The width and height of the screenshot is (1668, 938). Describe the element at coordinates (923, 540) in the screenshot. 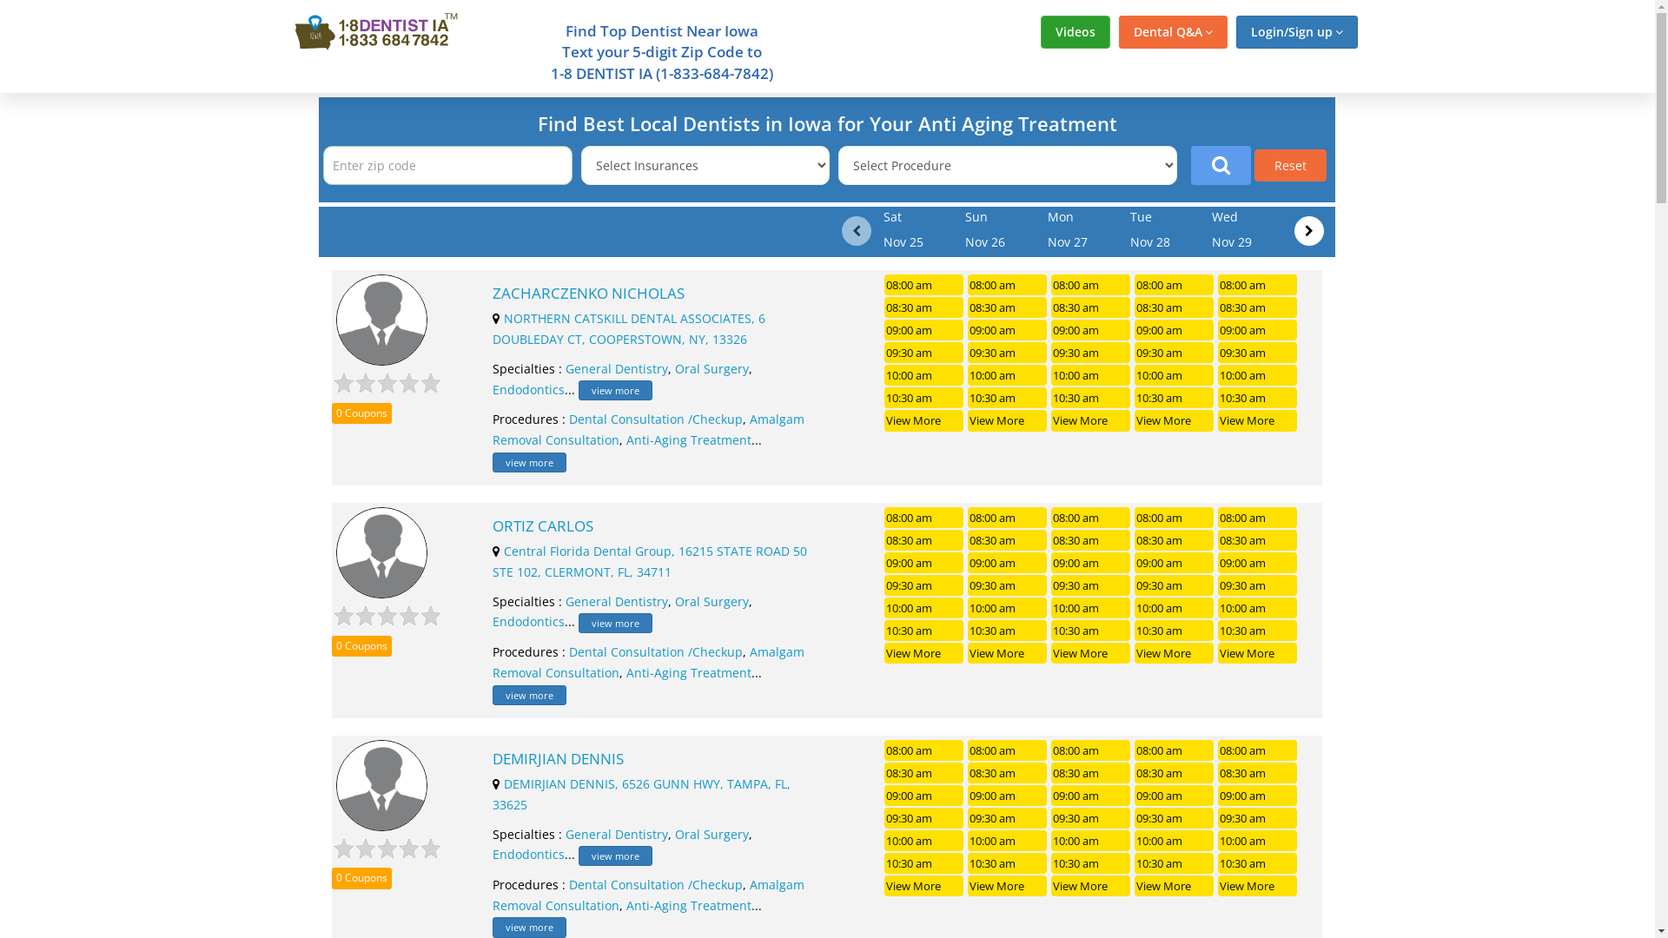

I see `08:30 am` at that location.